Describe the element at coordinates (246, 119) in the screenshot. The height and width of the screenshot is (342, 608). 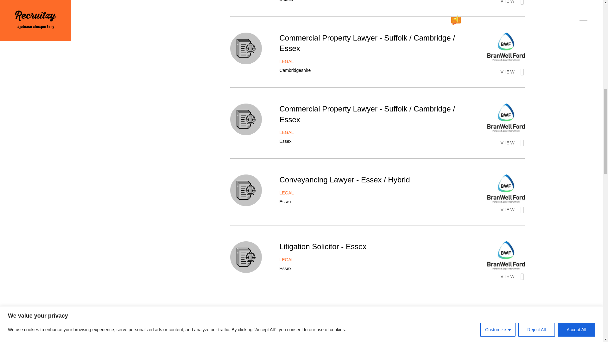
I see `Legal` at that location.